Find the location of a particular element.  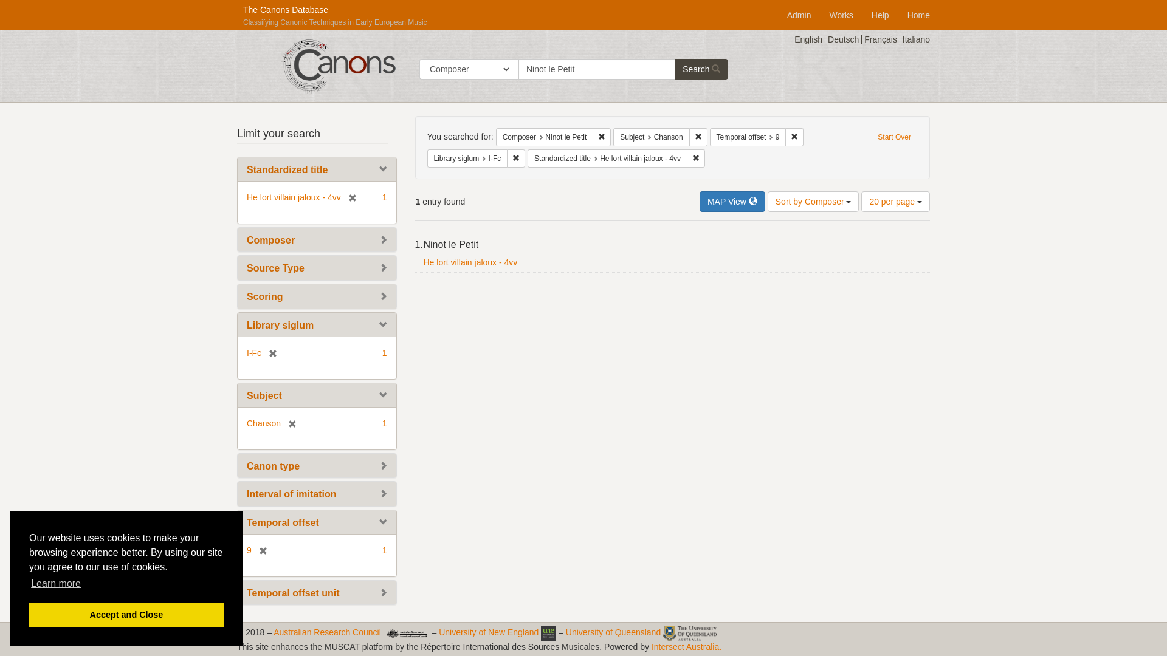

Standardized title is located at coordinates (287, 170).